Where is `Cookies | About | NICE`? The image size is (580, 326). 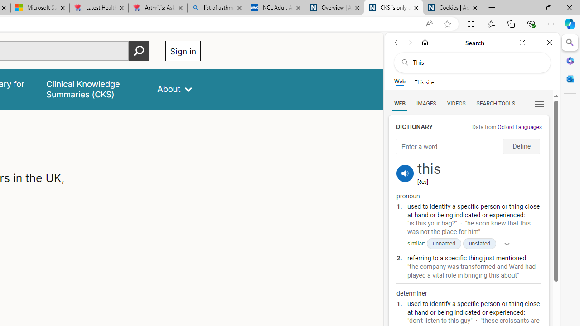 Cookies | About | NICE is located at coordinates (452, 8).